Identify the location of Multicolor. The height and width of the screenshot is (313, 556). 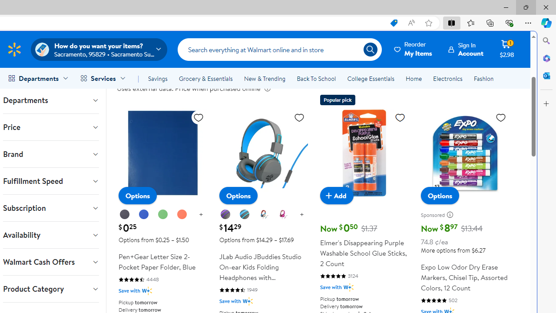
(263, 214).